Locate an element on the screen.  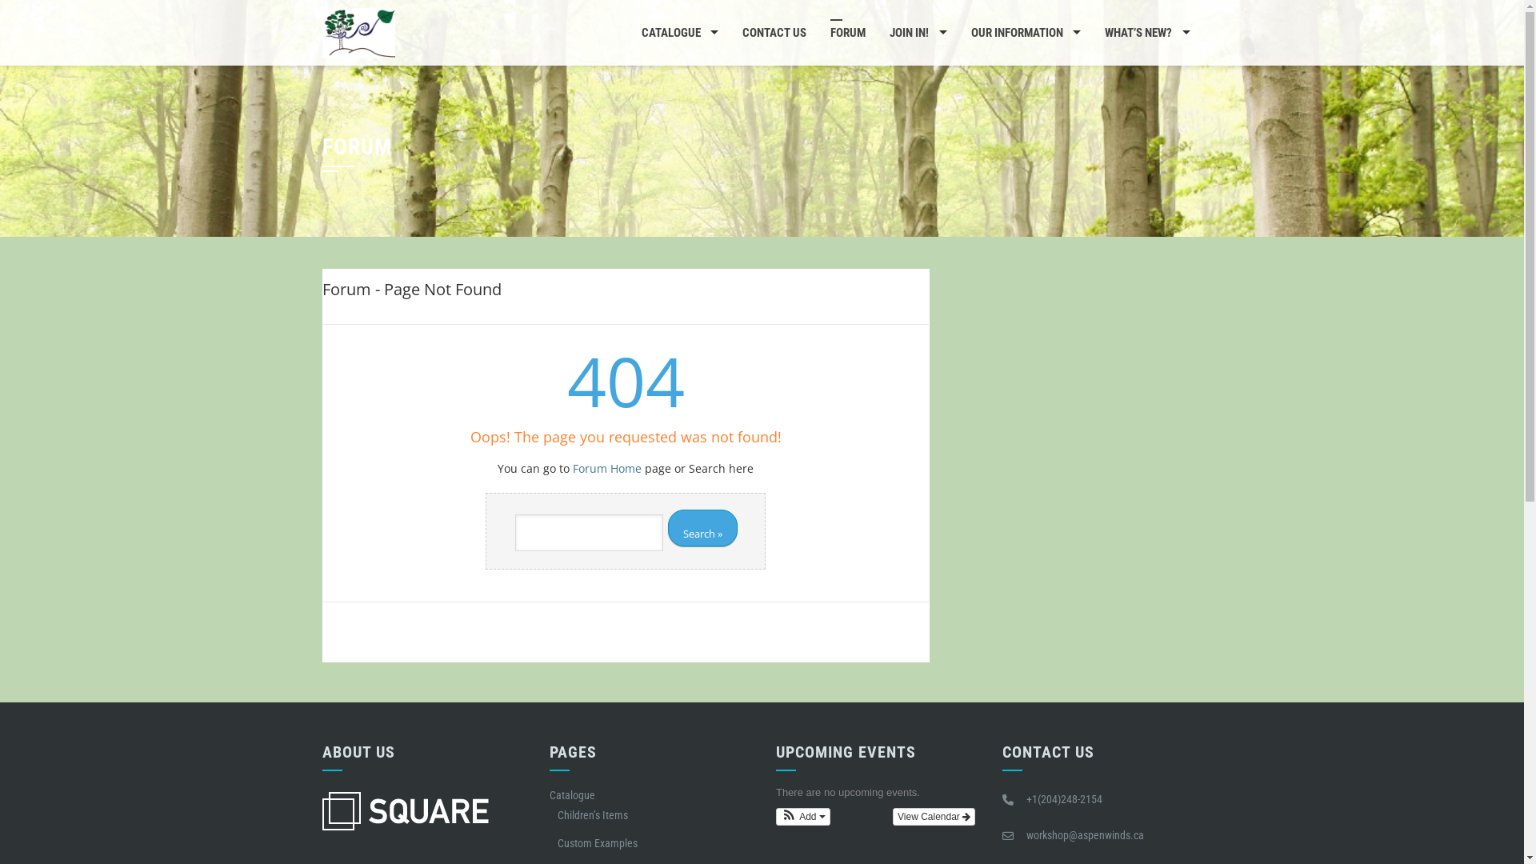
FORUM is located at coordinates (848, 33).